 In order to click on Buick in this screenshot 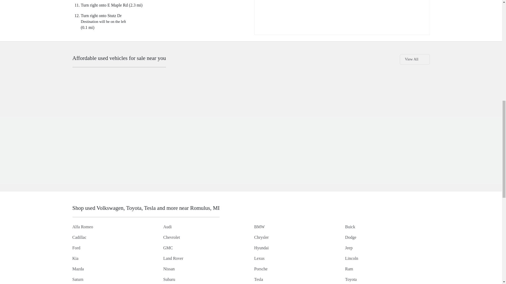, I will do `click(350, 227)`.